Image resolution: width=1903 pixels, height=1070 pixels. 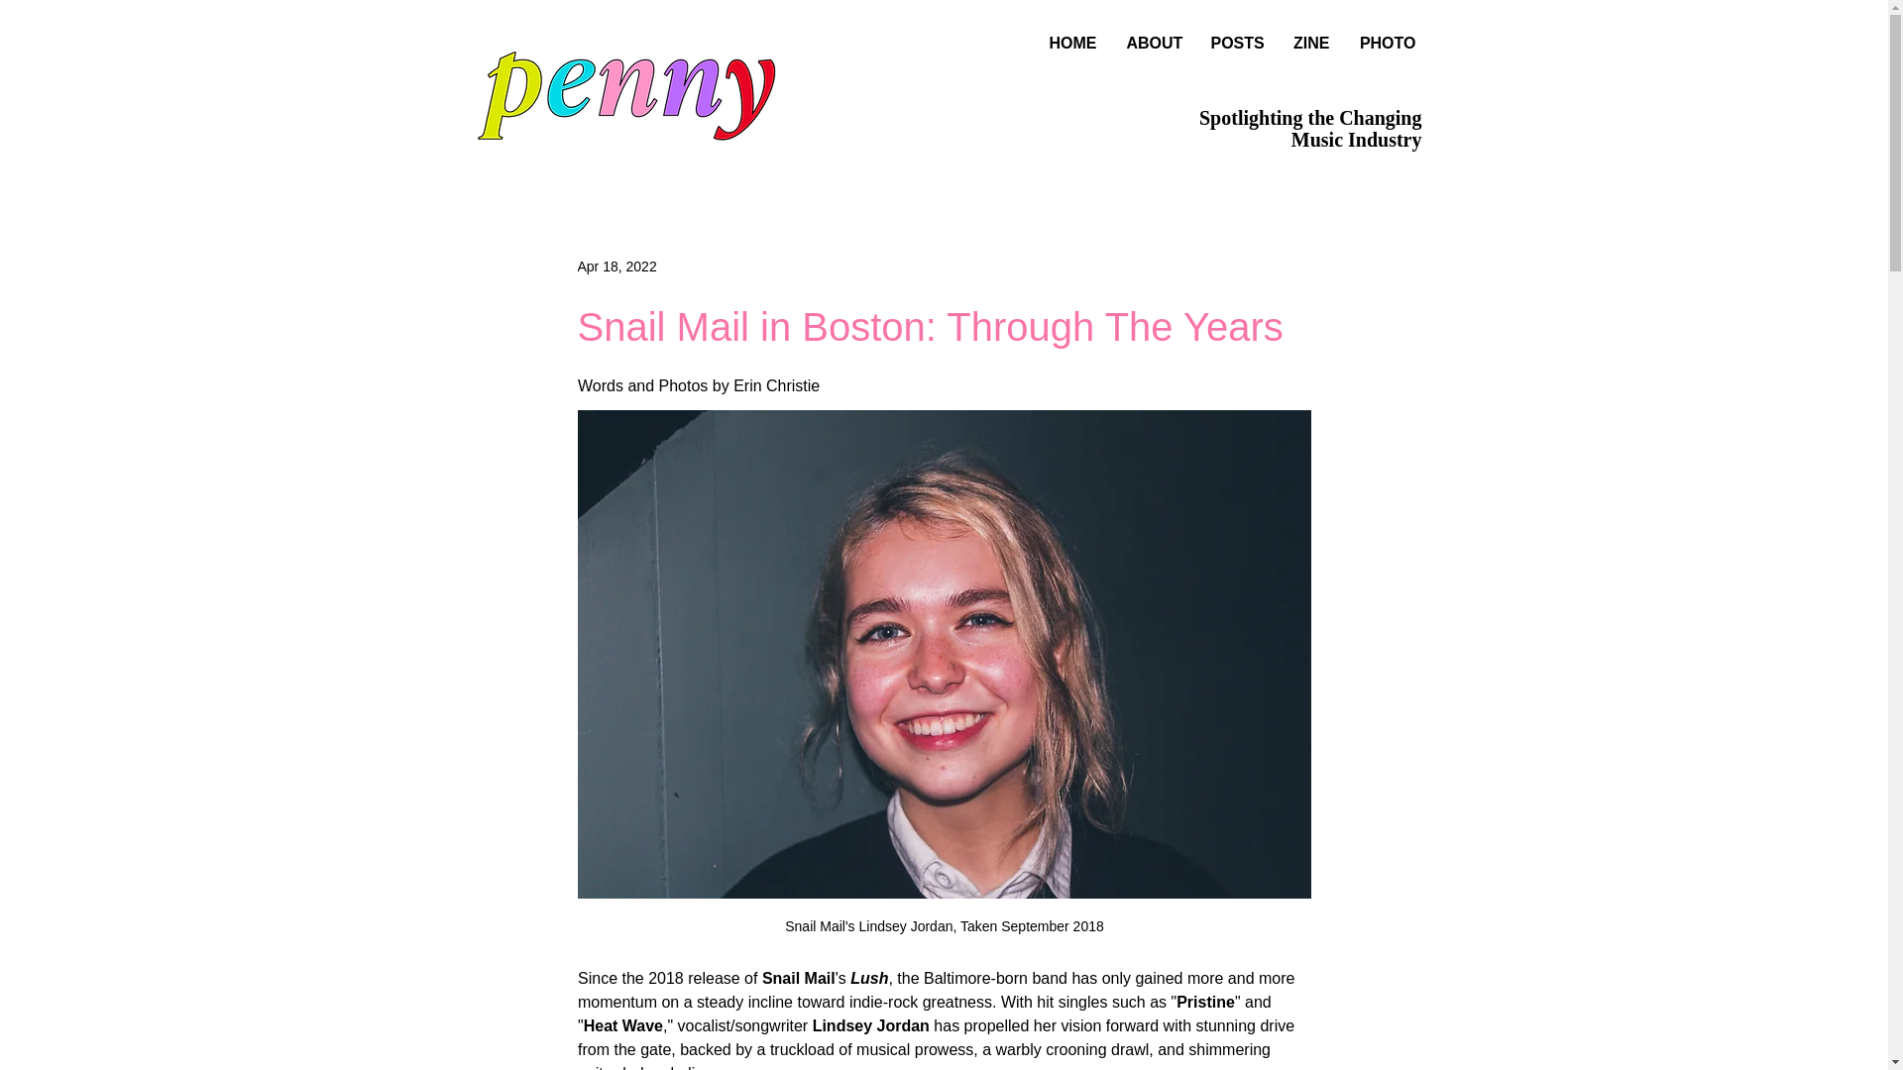 I want to click on POSTS, so click(x=1235, y=44).